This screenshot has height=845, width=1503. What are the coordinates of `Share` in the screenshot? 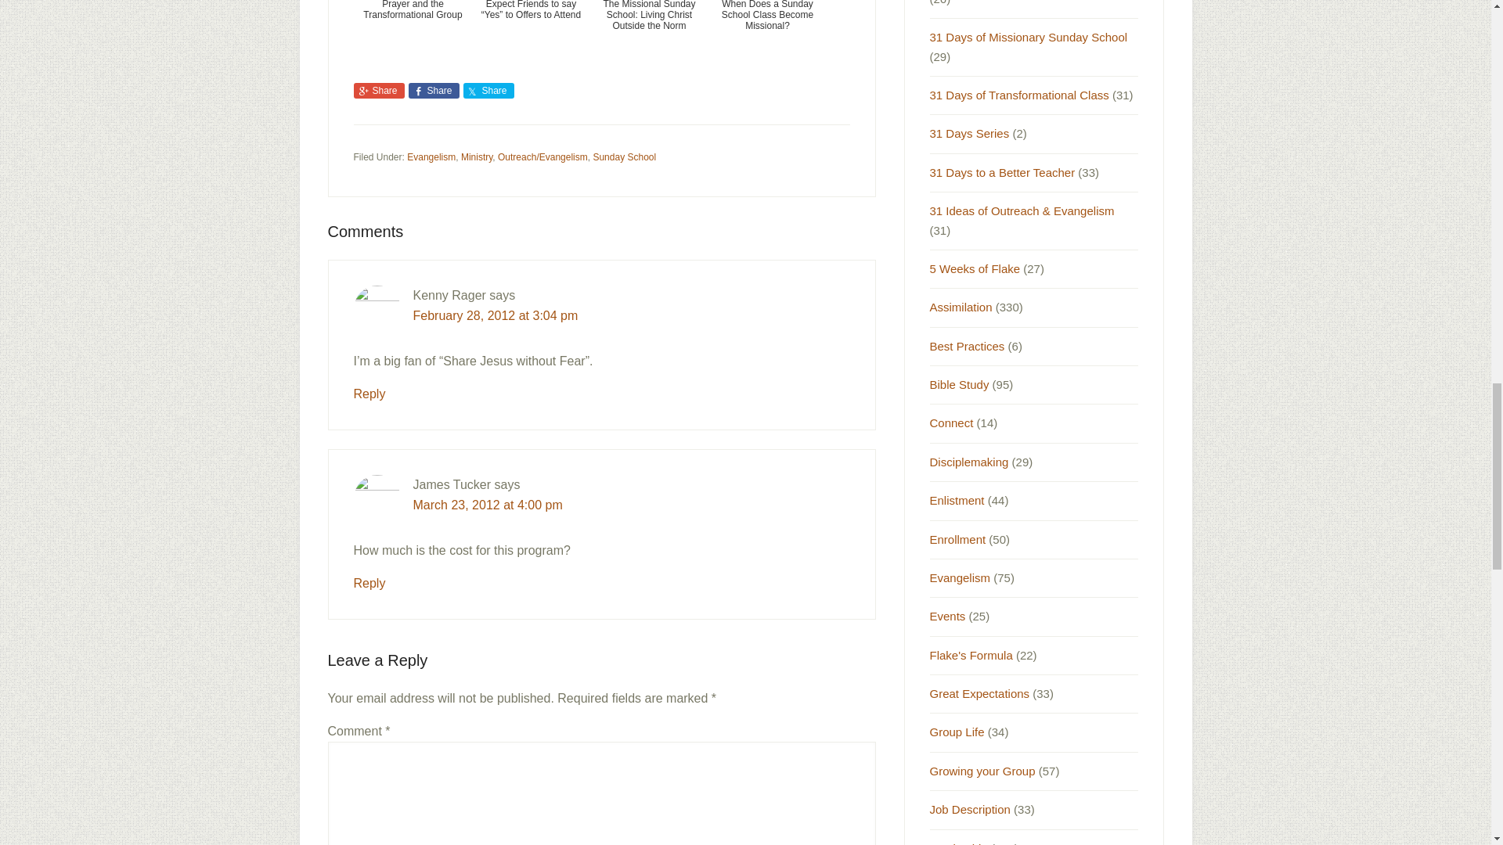 It's located at (379, 91).